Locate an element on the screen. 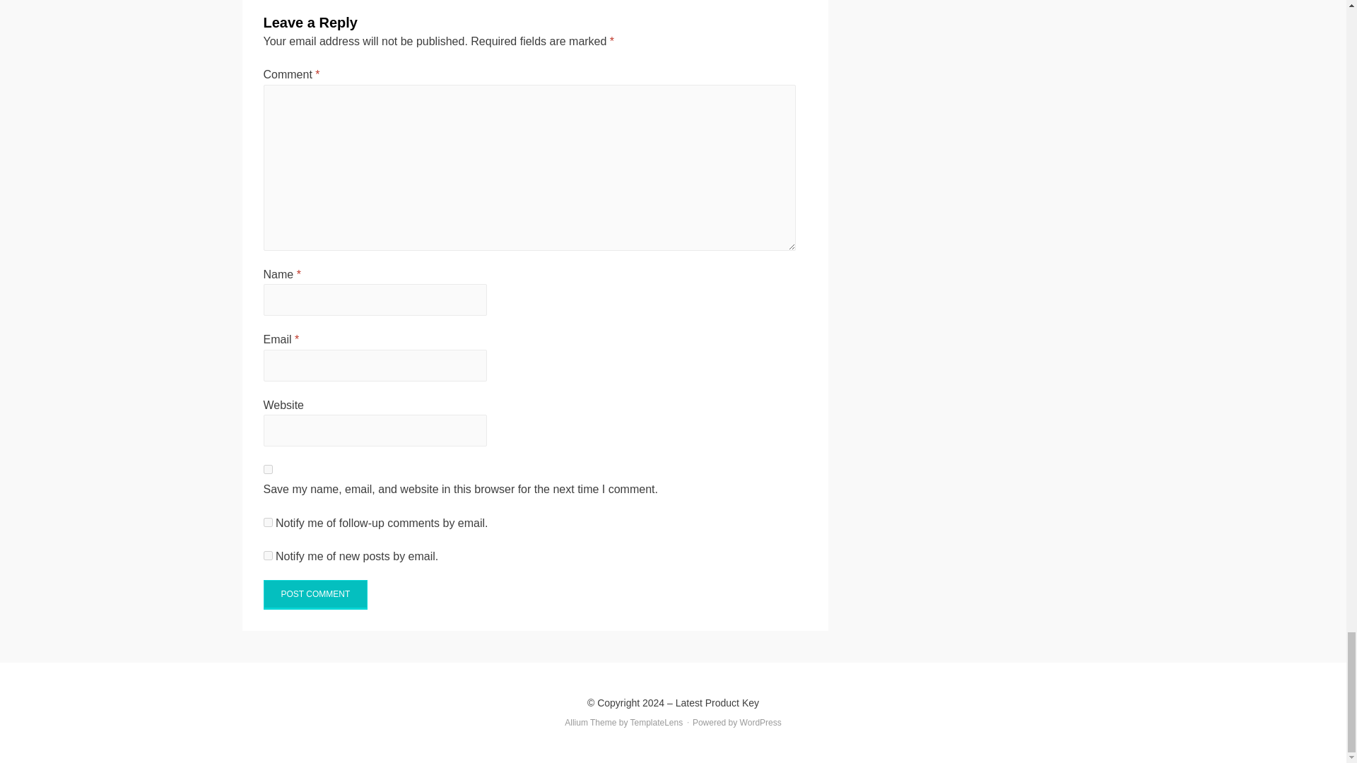 Image resolution: width=1357 pixels, height=763 pixels. subscribe is located at coordinates (267, 523).